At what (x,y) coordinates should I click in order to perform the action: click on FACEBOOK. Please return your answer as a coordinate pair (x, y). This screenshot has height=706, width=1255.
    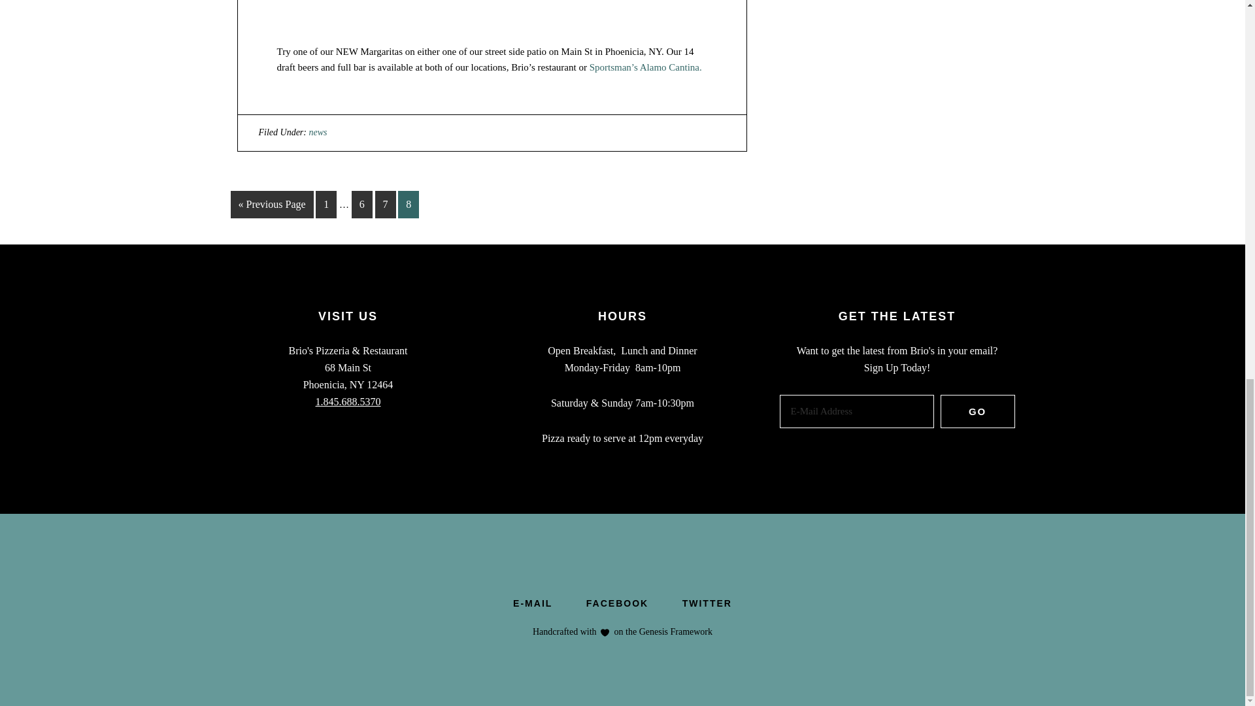
    Looking at the image, I should click on (617, 603).